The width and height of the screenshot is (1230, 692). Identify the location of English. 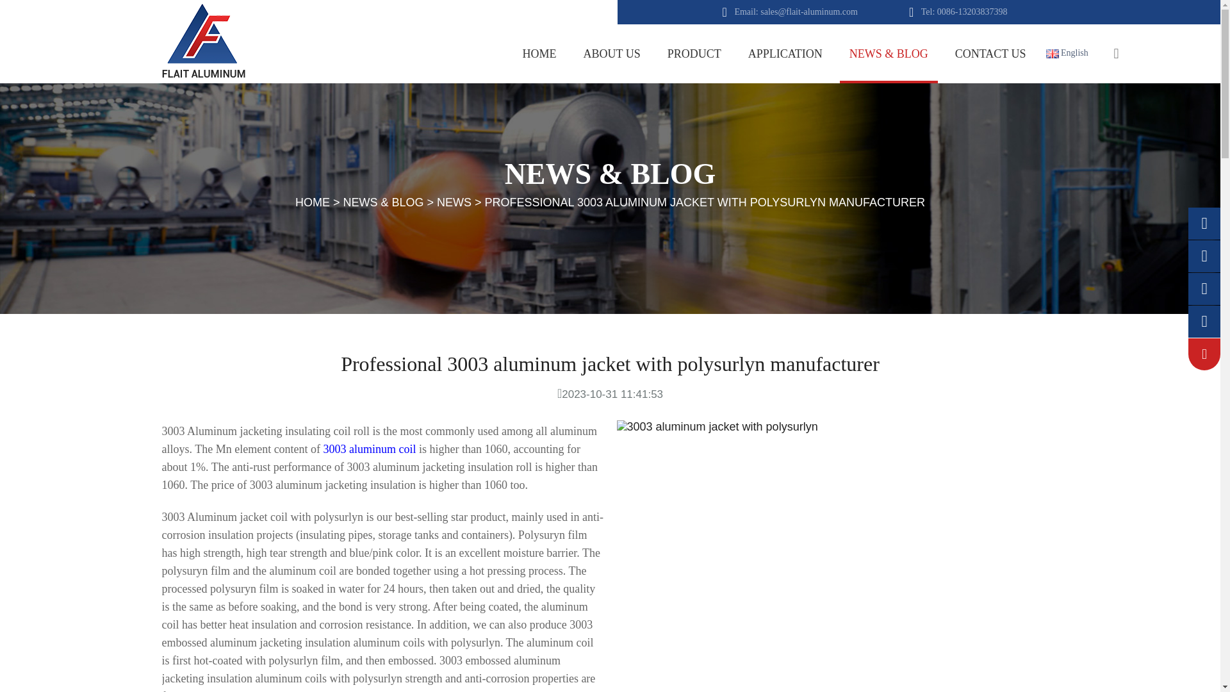
(1074, 53).